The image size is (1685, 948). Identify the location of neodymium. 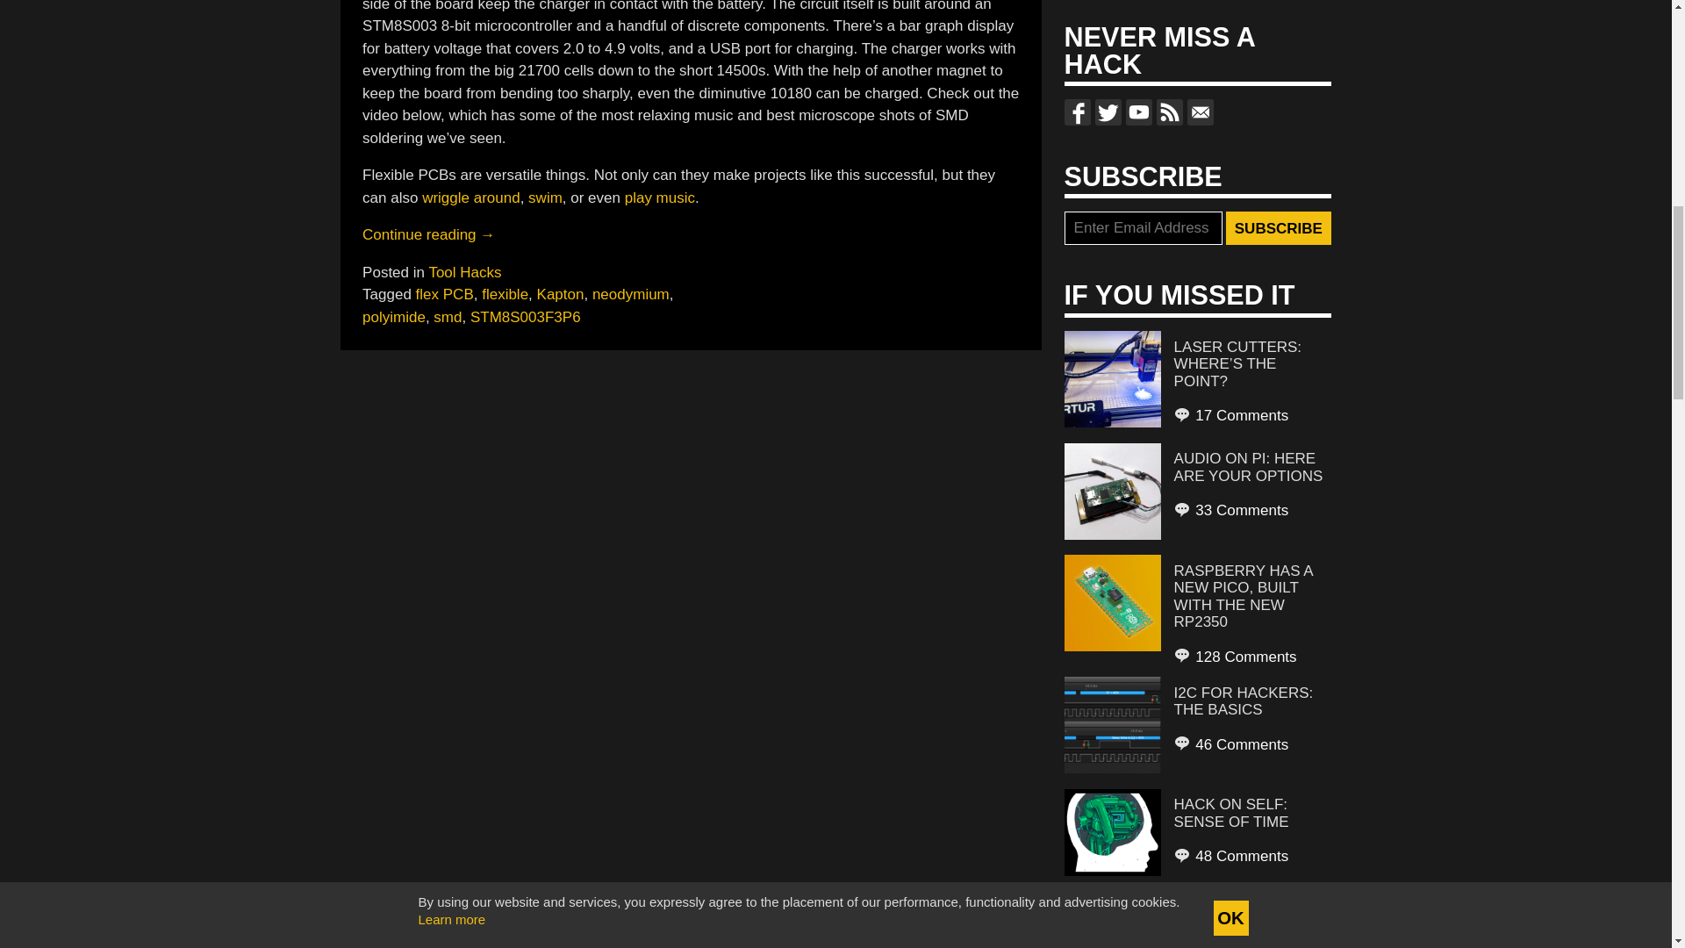
(630, 294).